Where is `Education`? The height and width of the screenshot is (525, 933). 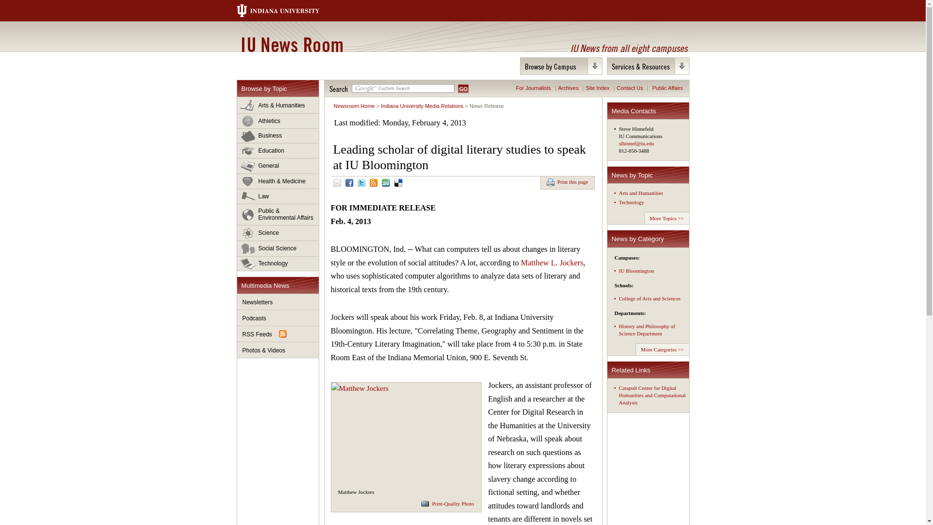
Education is located at coordinates (278, 151).